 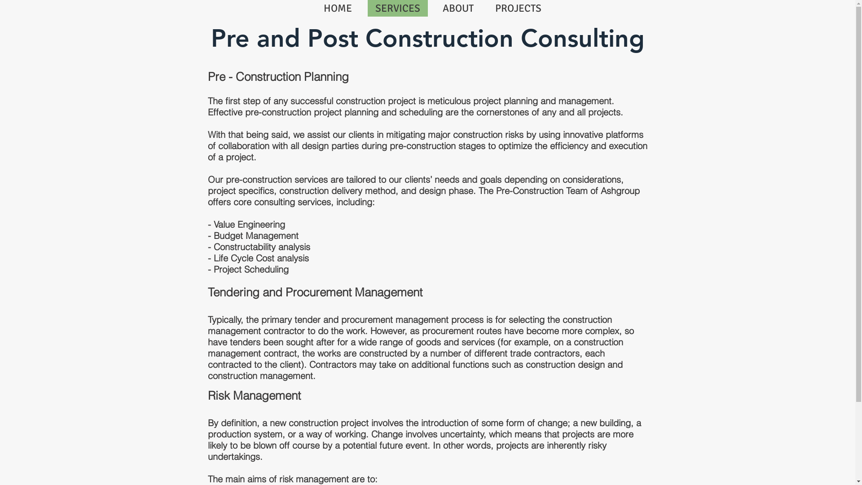 I want to click on PROJECTS, so click(x=518, y=8).